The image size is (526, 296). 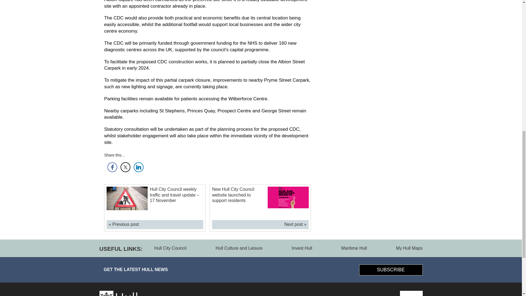 What do you see at coordinates (233, 195) in the screenshot?
I see `New Hull City Council website launched to support residents ` at bounding box center [233, 195].